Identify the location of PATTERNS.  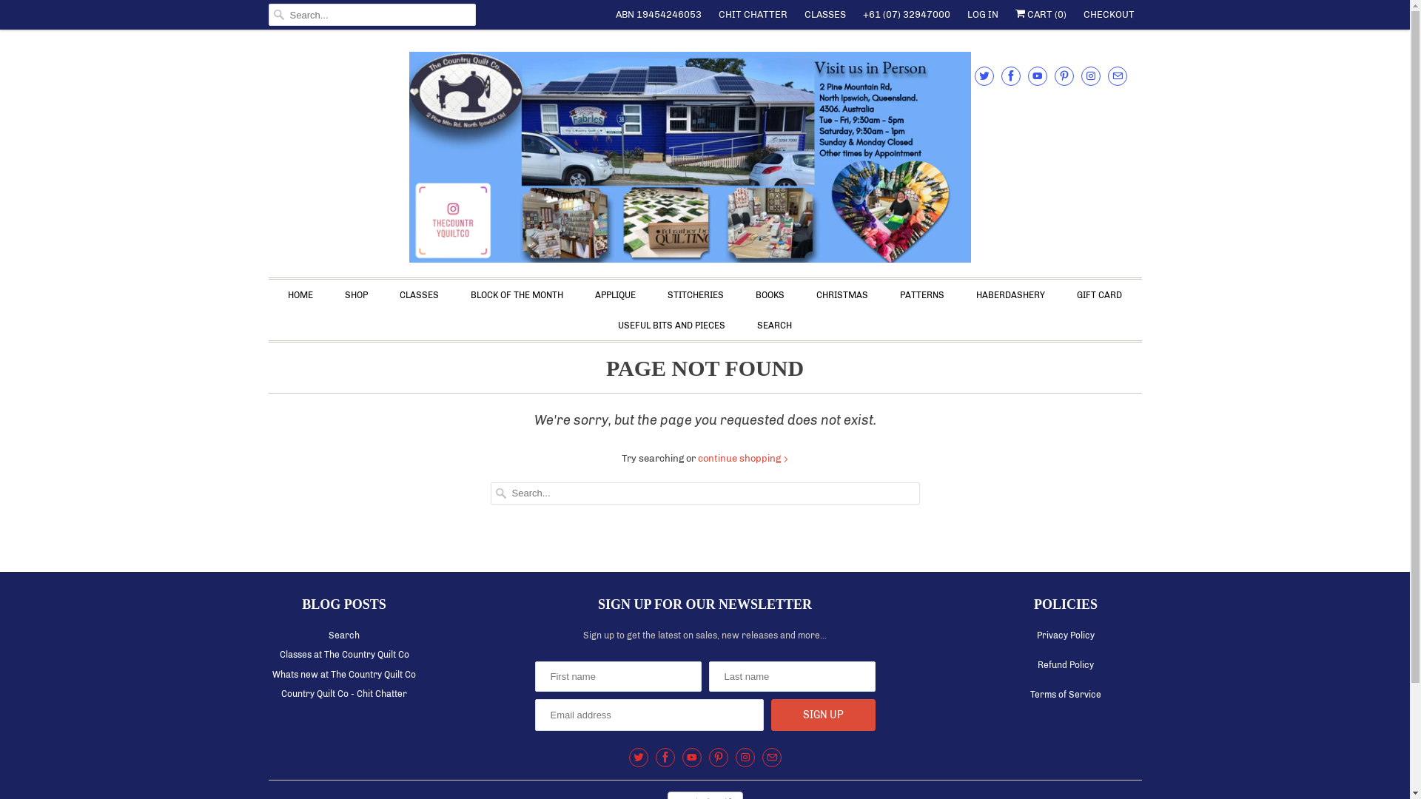
(922, 296).